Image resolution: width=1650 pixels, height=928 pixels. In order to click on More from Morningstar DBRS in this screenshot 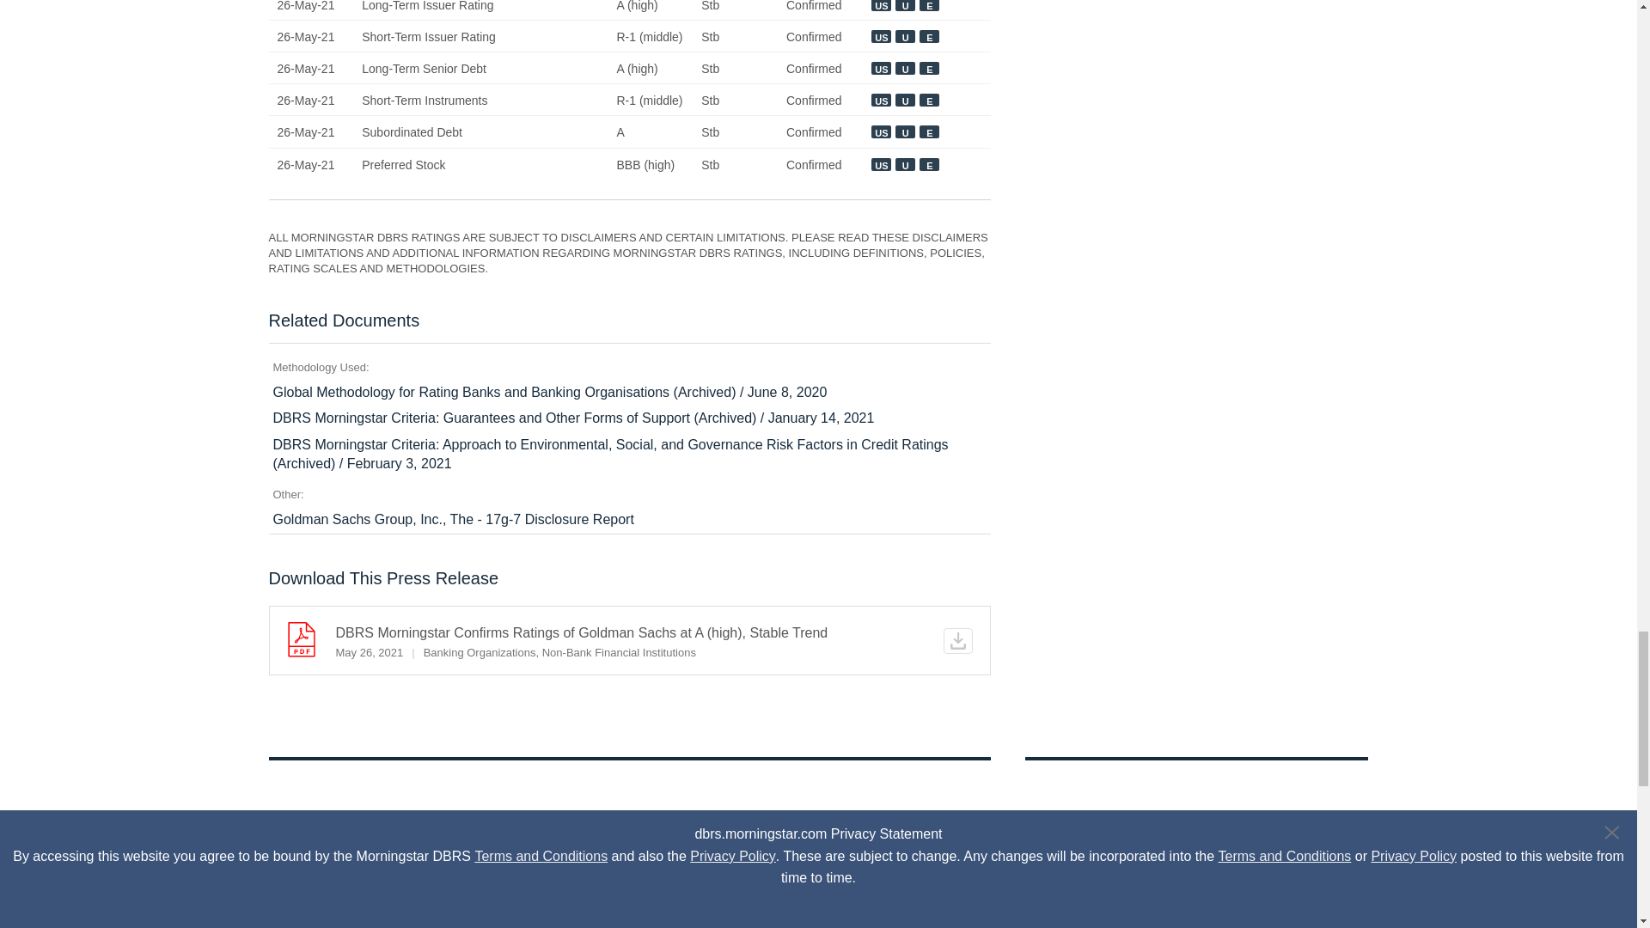, I will do `click(629, 842)`.